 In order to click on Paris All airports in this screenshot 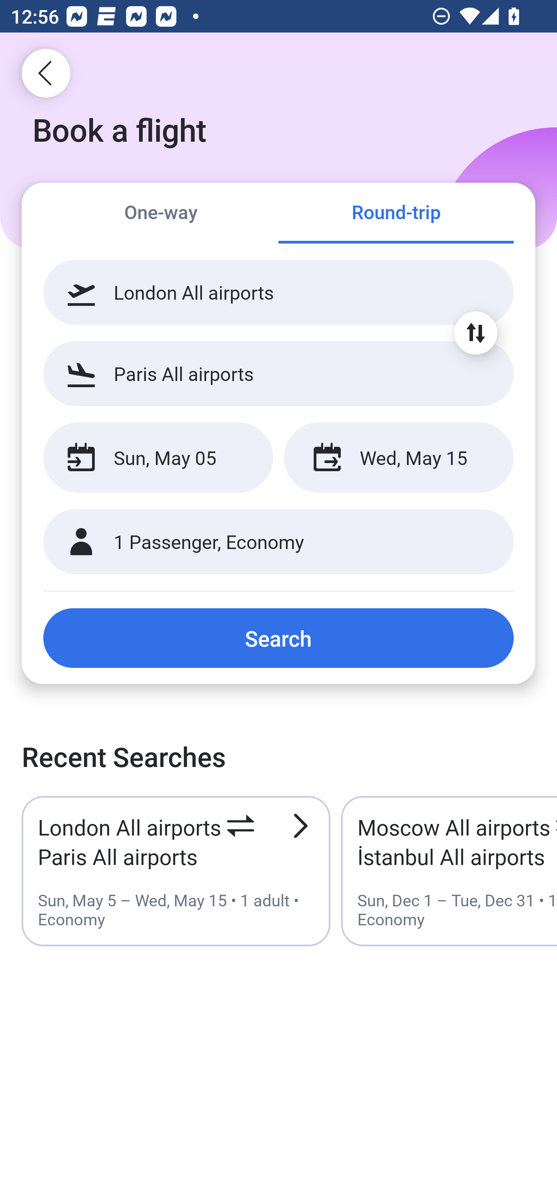, I will do `click(278, 373)`.